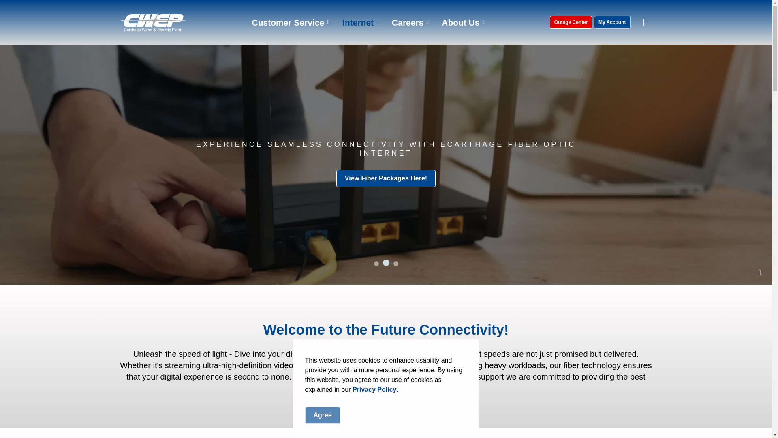 This screenshot has width=778, height=438. What do you see at coordinates (407, 22) in the screenshot?
I see `Careers` at bounding box center [407, 22].